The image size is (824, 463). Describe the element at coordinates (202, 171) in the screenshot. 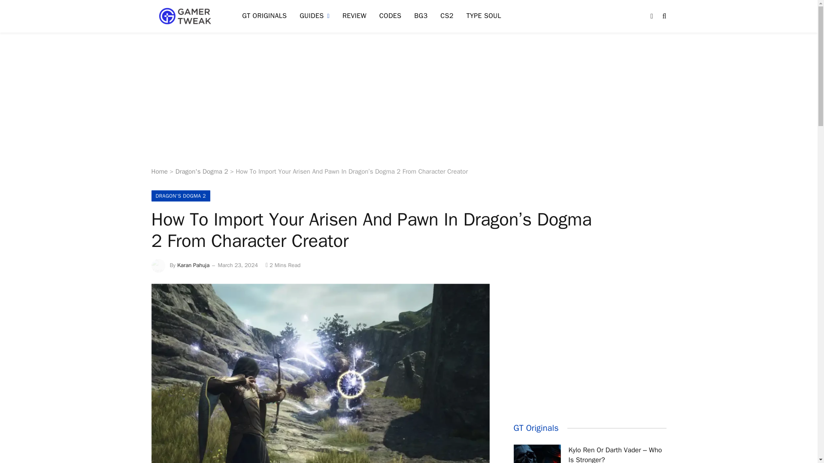

I see `Dragon's Dogma 2` at that location.